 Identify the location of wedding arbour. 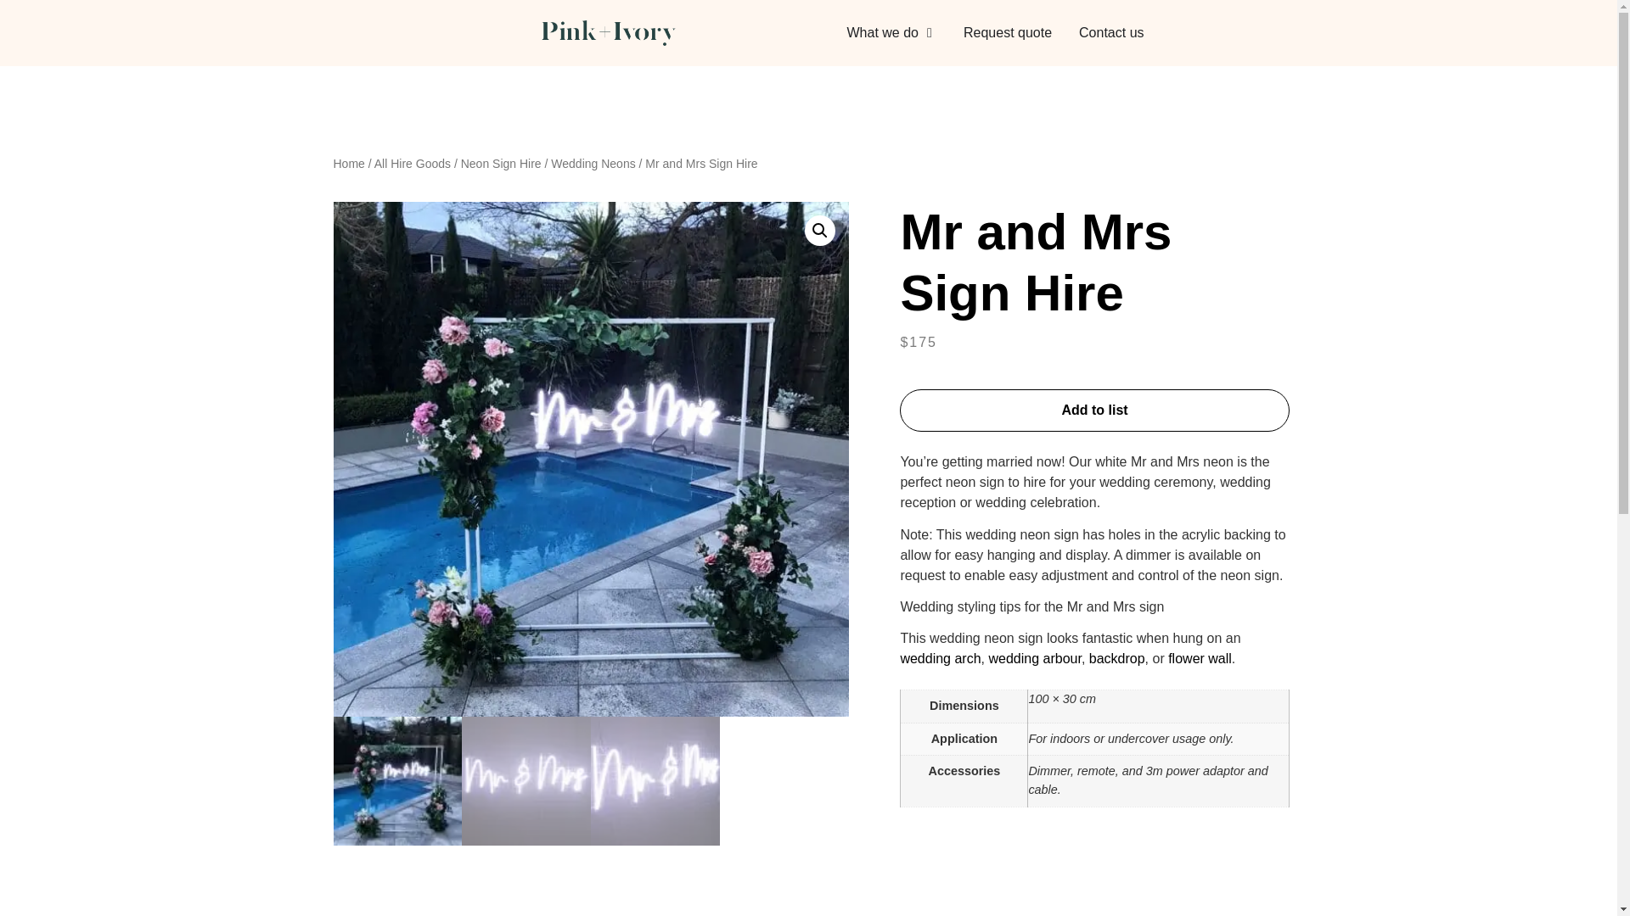
(1034, 658).